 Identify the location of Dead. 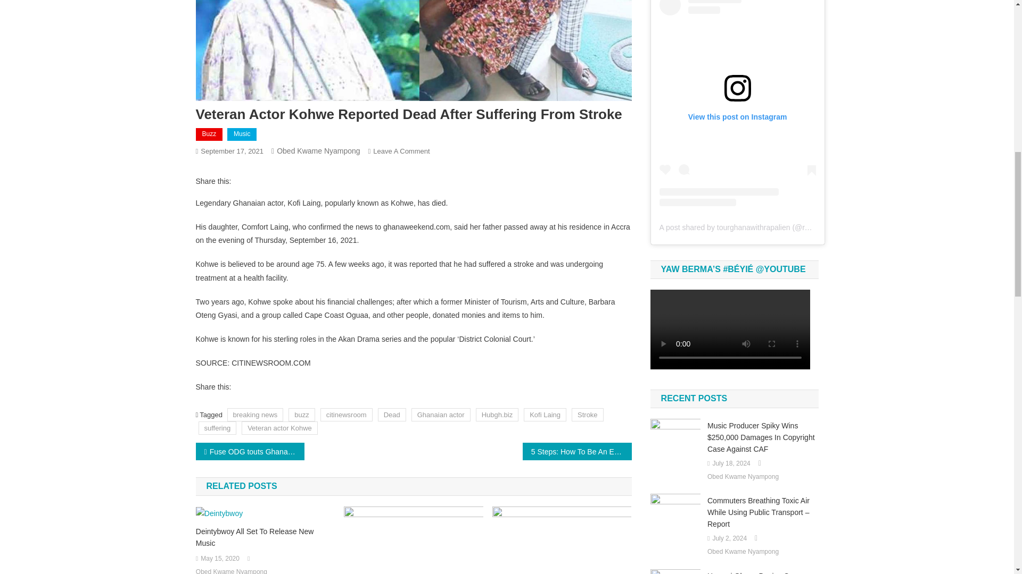
(392, 415).